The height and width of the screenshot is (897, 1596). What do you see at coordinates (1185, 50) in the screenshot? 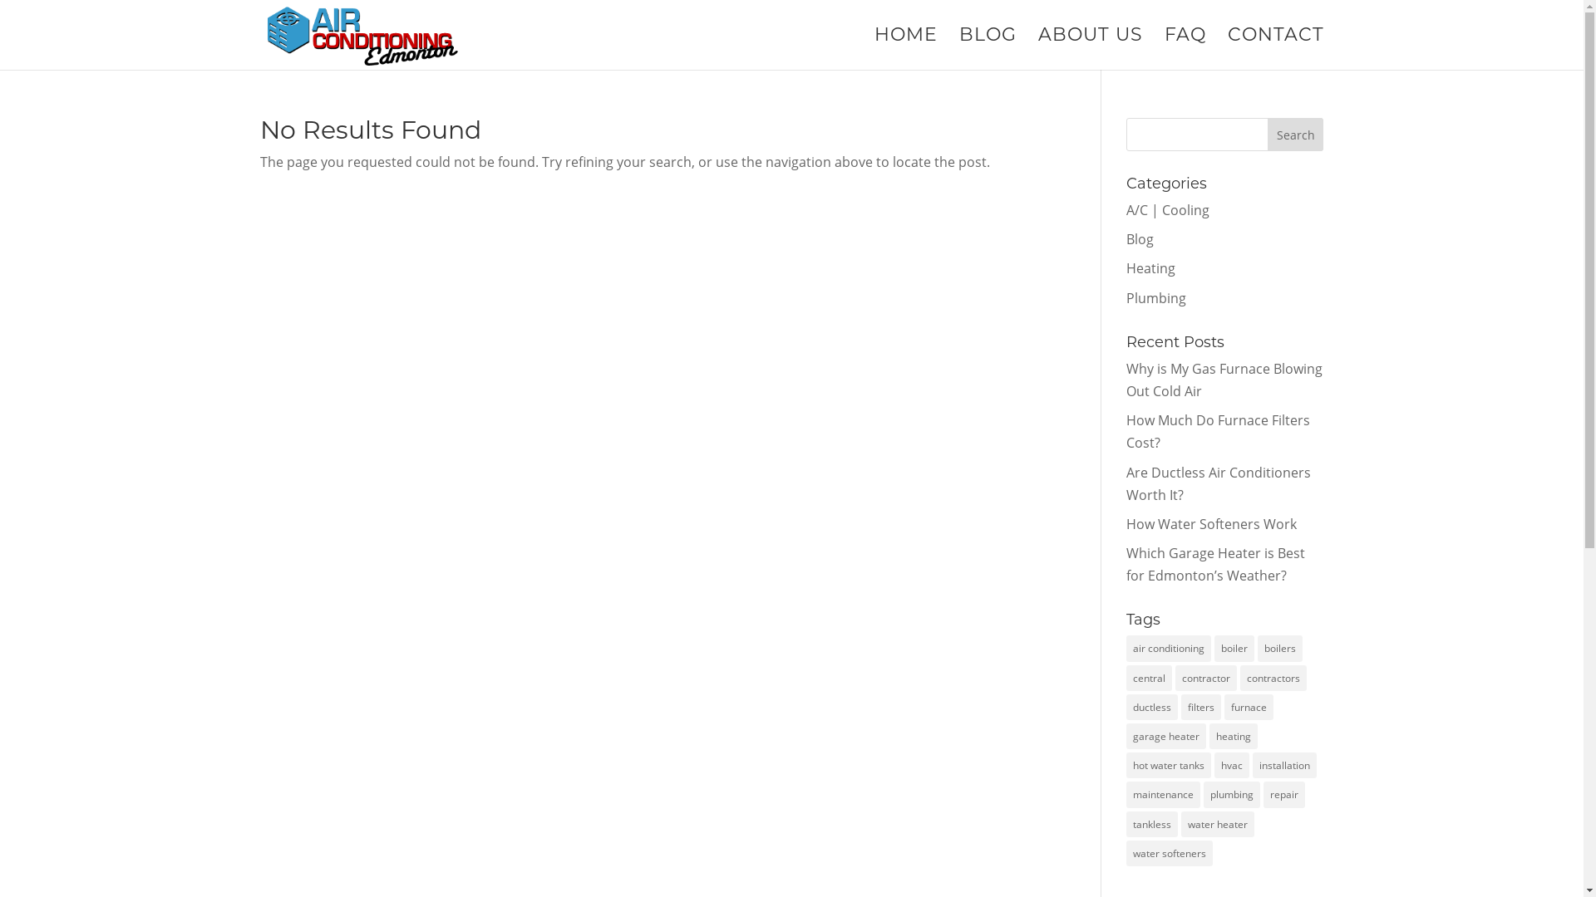
I see `FAQ` at bounding box center [1185, 50].